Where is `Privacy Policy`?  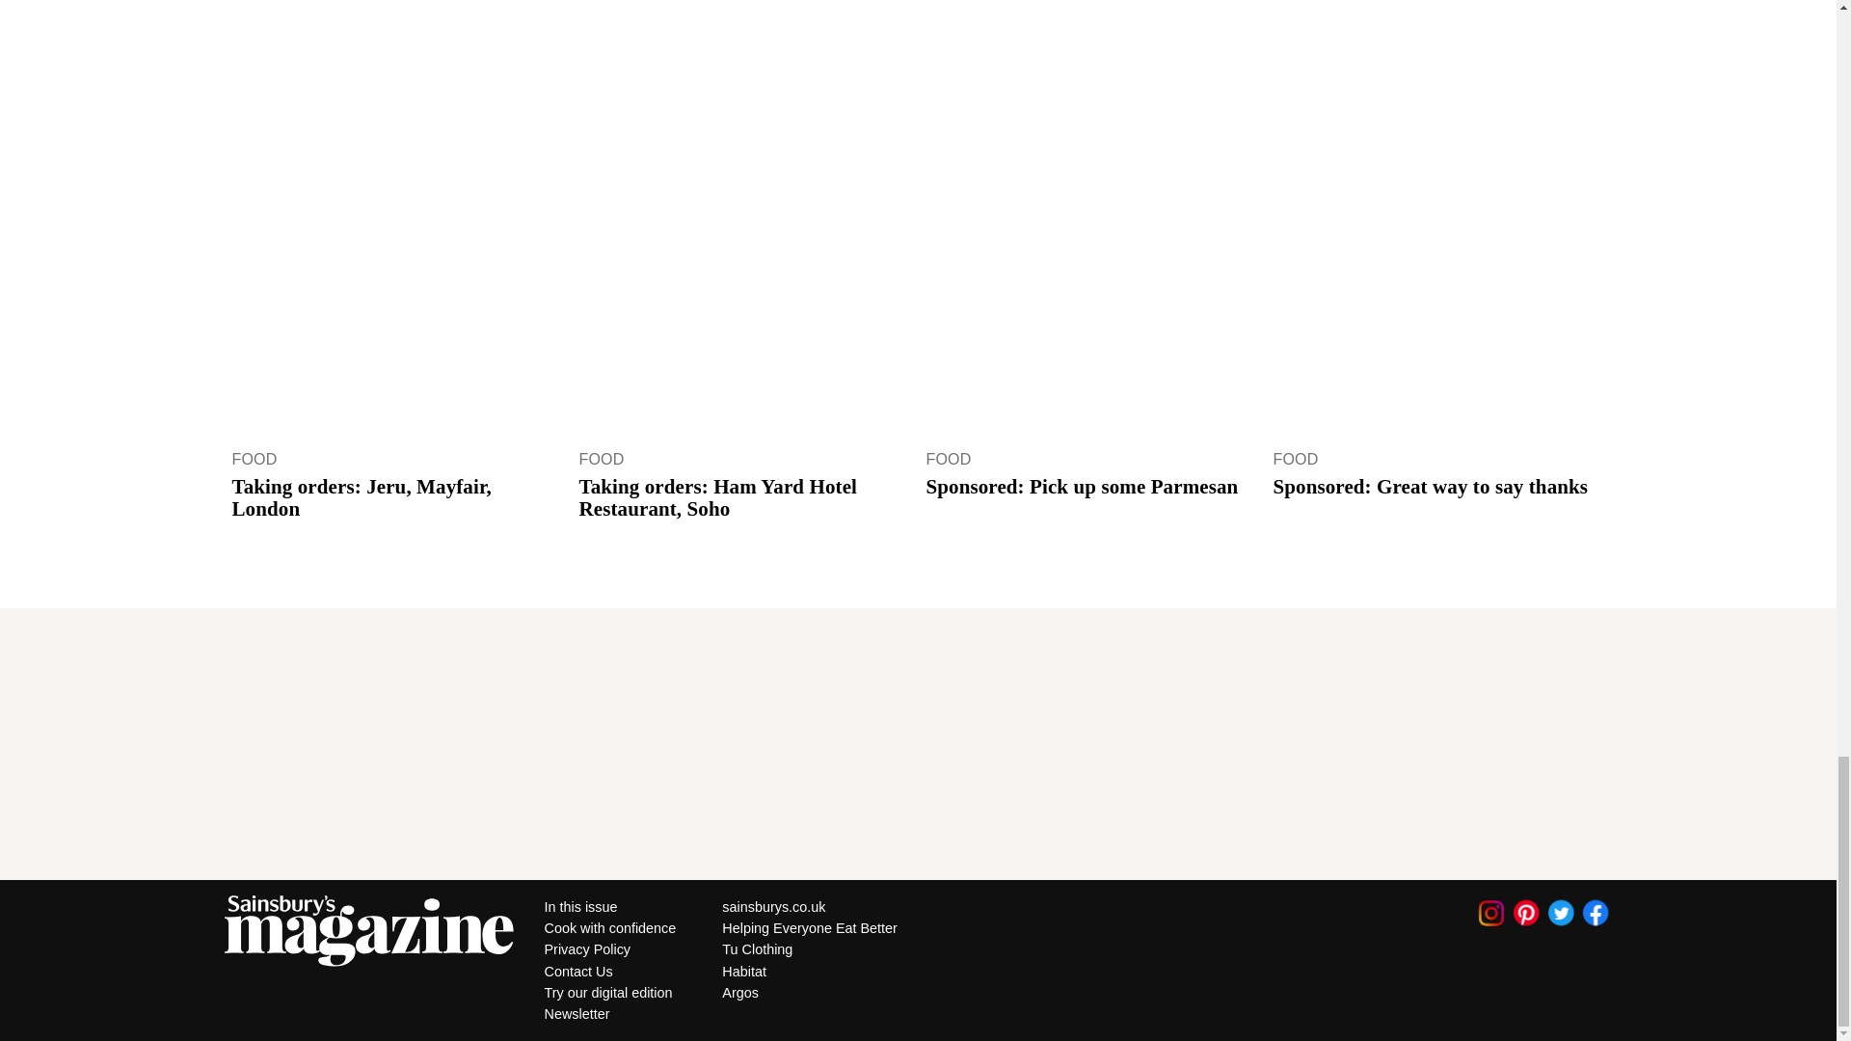
Privacy Policy is located at coordinates (609, 948).